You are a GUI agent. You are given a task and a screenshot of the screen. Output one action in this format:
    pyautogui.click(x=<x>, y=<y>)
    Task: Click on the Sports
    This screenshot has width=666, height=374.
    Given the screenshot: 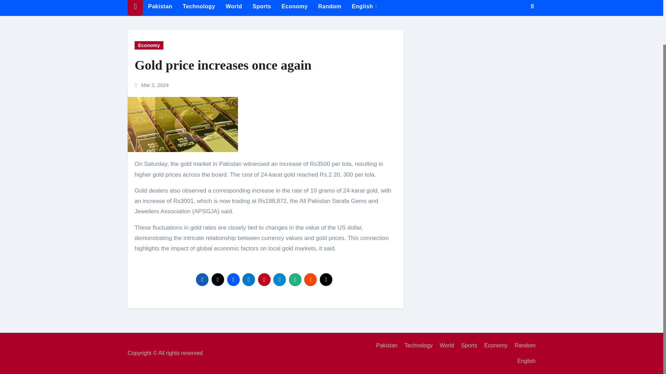 What is the action you would take?
    pyautogui.click(x=466, y=346)
    